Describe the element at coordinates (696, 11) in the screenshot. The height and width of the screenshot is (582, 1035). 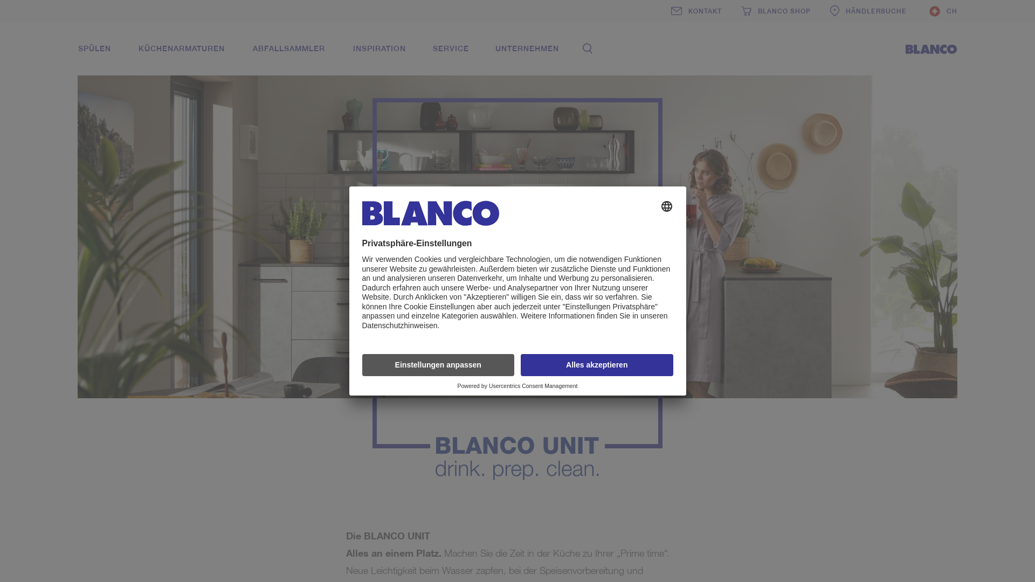
I see `KONTAKT` at that location.